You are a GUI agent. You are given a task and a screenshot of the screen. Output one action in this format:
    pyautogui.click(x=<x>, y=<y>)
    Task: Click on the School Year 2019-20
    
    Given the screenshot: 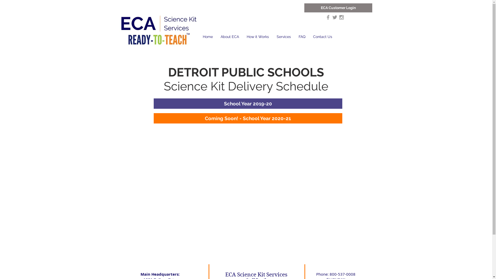 What is the action you would take?
    pyautogui.click(x=248, y=104)
    